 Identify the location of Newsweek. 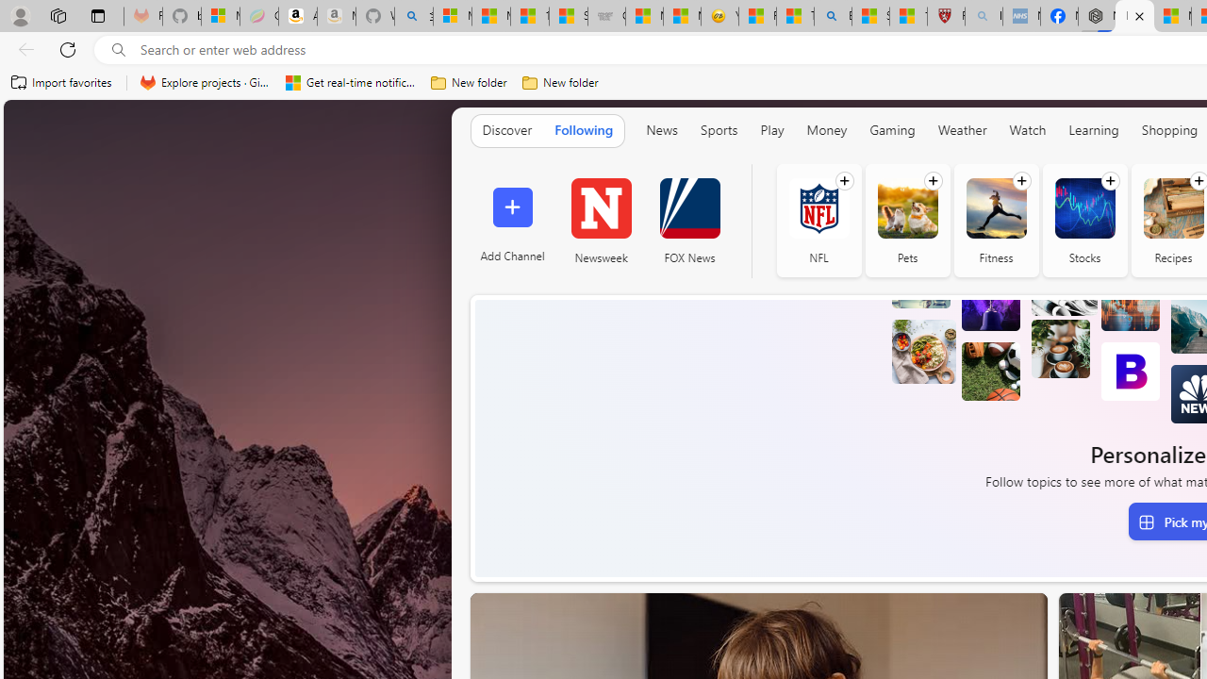
(601, 221).